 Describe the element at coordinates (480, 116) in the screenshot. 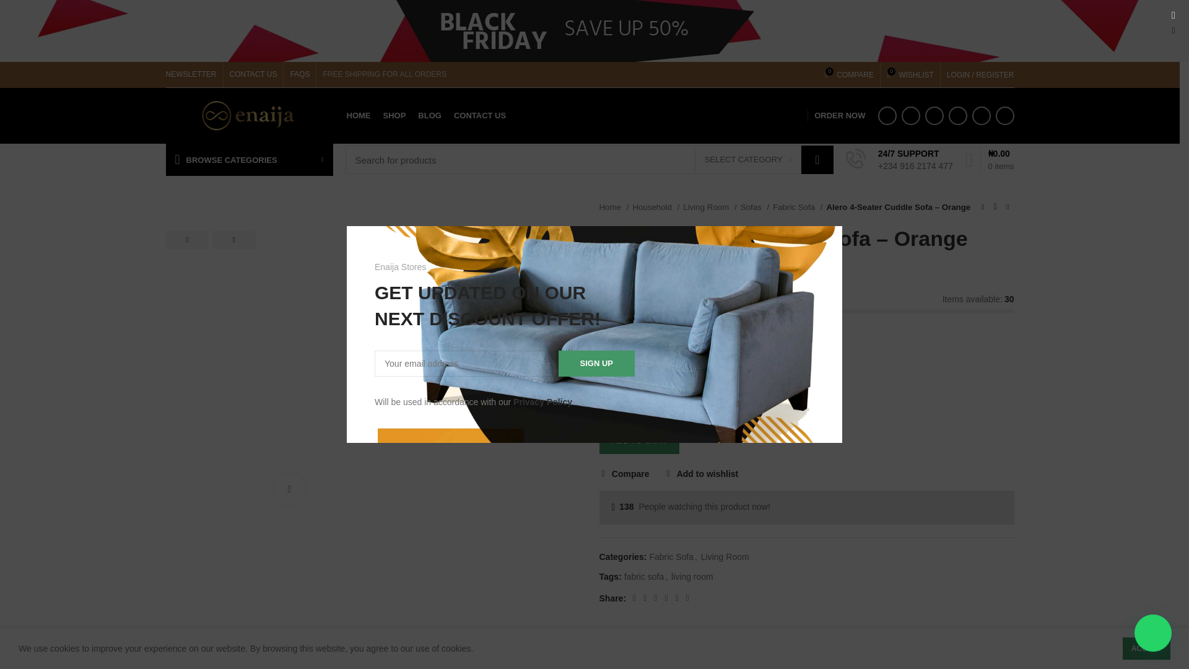

I see `CONTACT US` at that location.